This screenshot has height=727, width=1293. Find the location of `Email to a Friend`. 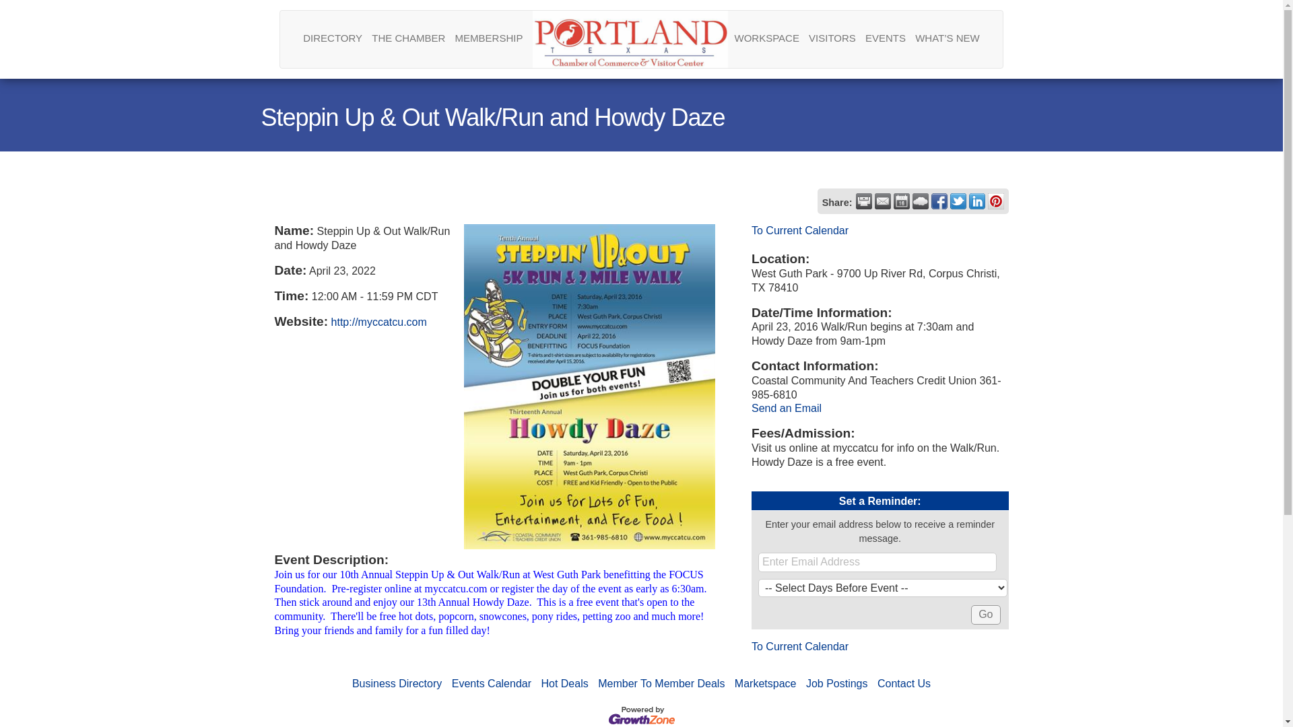

Email to a Friend is located at coordinates (882, 201).